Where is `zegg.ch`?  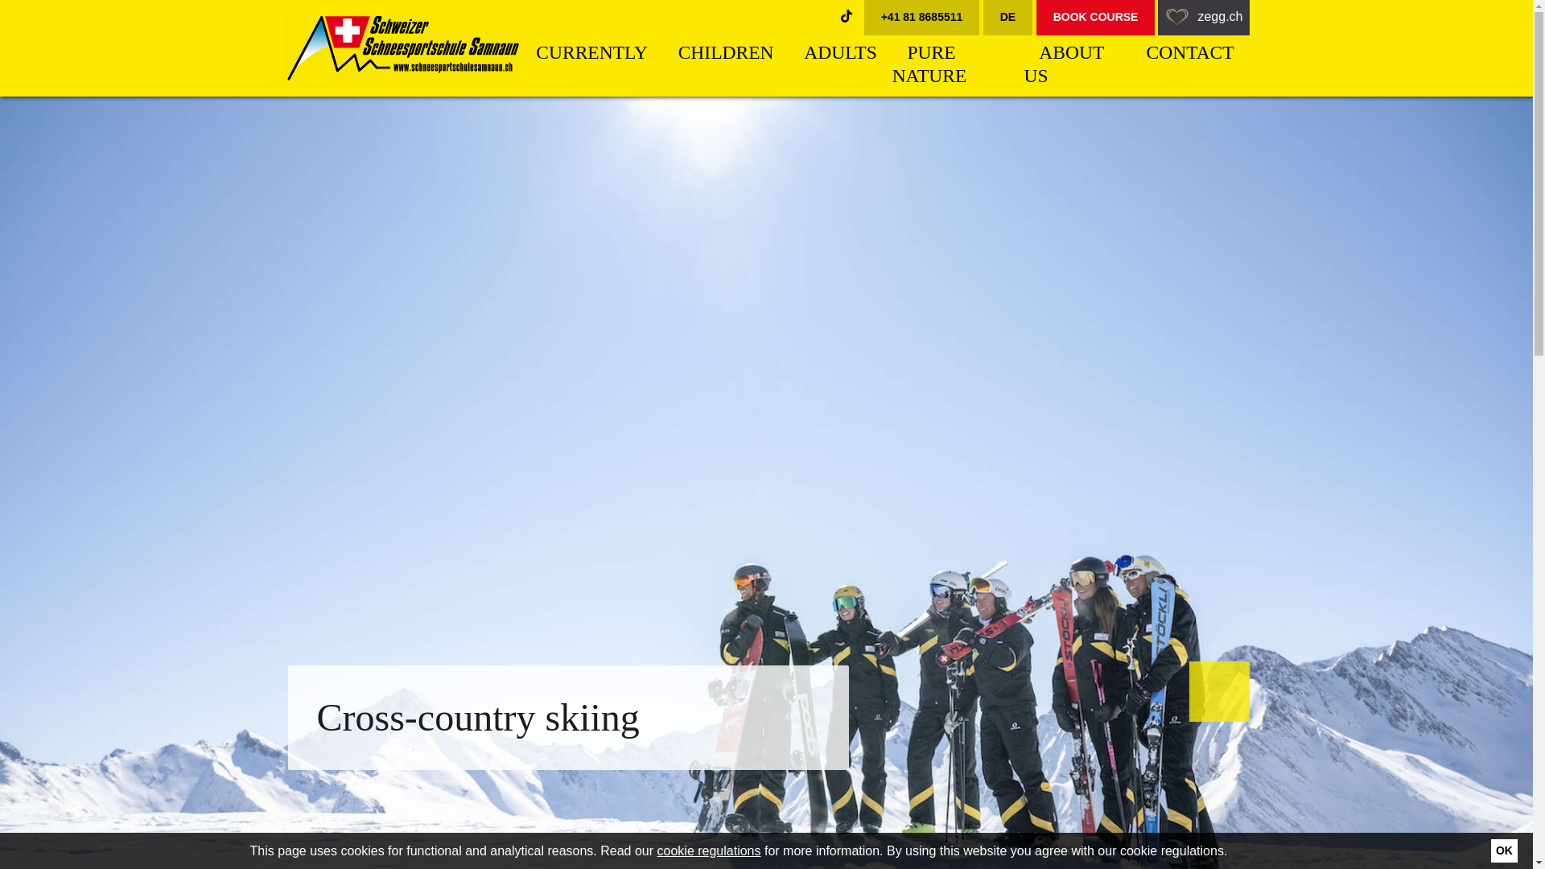 zegg.ch is located at coordinates (1202, 18).